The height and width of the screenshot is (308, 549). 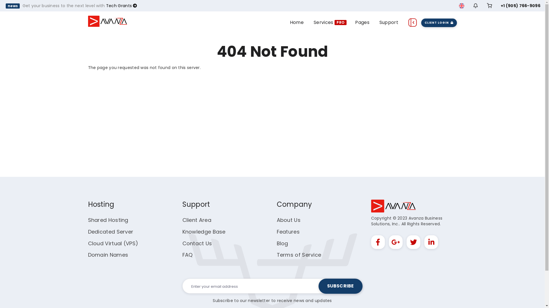 I want to click on Domain Names, so click(x=108, y=255).